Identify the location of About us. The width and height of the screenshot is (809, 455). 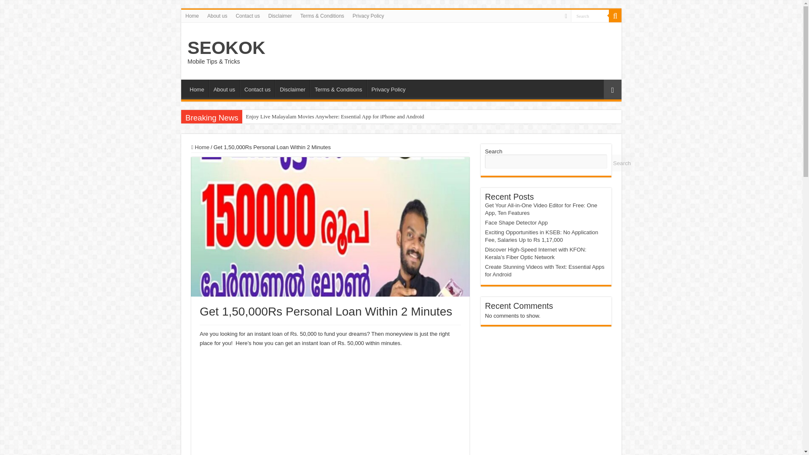
(224, 88).